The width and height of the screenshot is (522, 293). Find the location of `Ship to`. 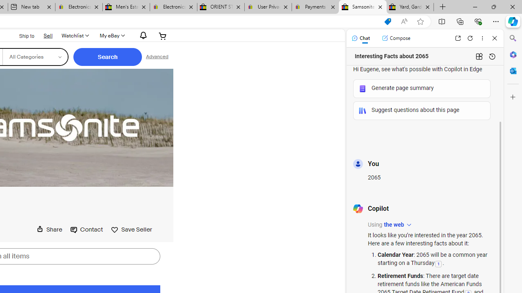

Ship to is located at coordinates (21, 36).